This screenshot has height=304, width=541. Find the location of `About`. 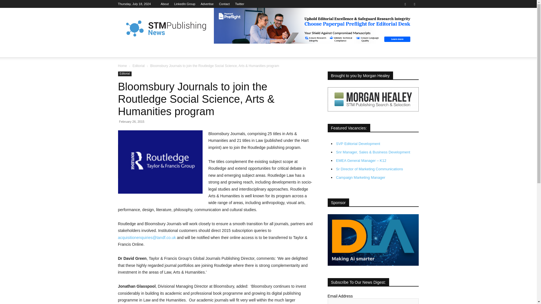

About is located at coordinates (165, 4).